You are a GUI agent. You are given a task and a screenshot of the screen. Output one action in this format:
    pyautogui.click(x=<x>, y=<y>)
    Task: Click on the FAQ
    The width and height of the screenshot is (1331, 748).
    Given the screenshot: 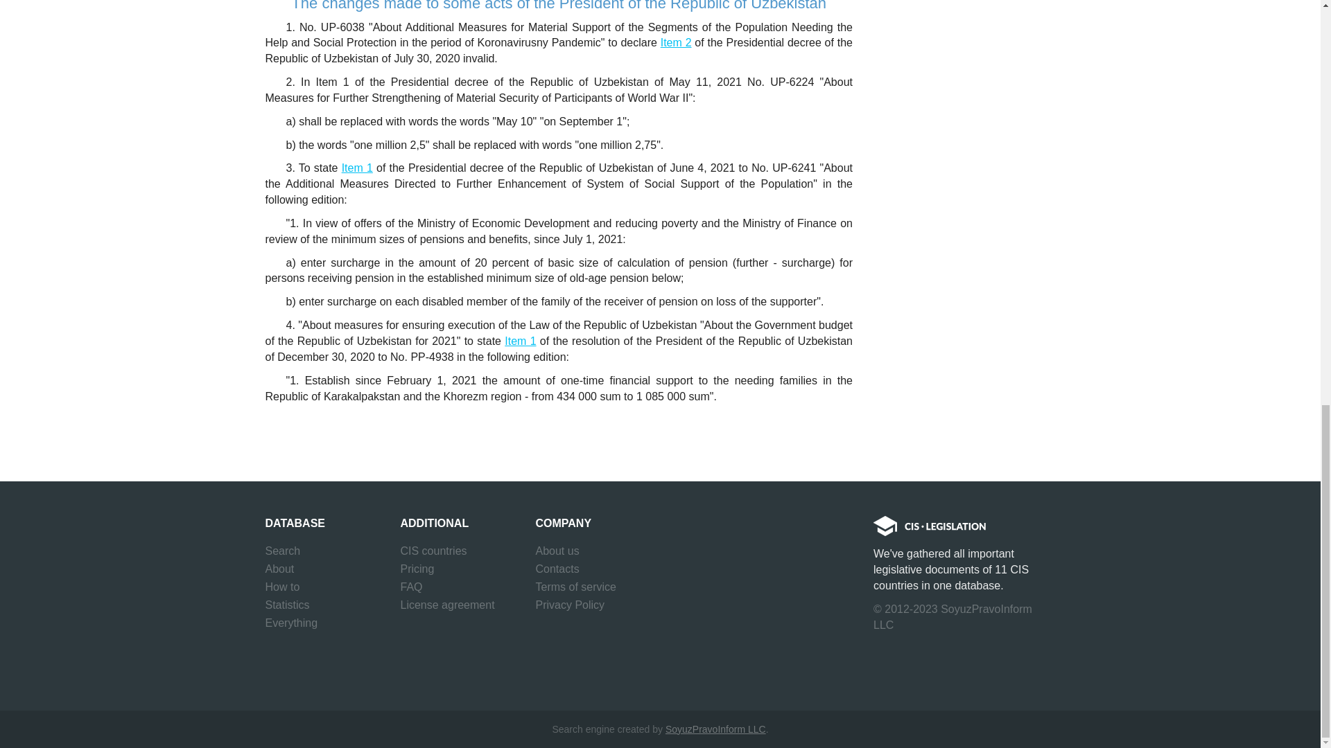 What is the action you would take?
    pyautogui.click(x=412, y=587)
    